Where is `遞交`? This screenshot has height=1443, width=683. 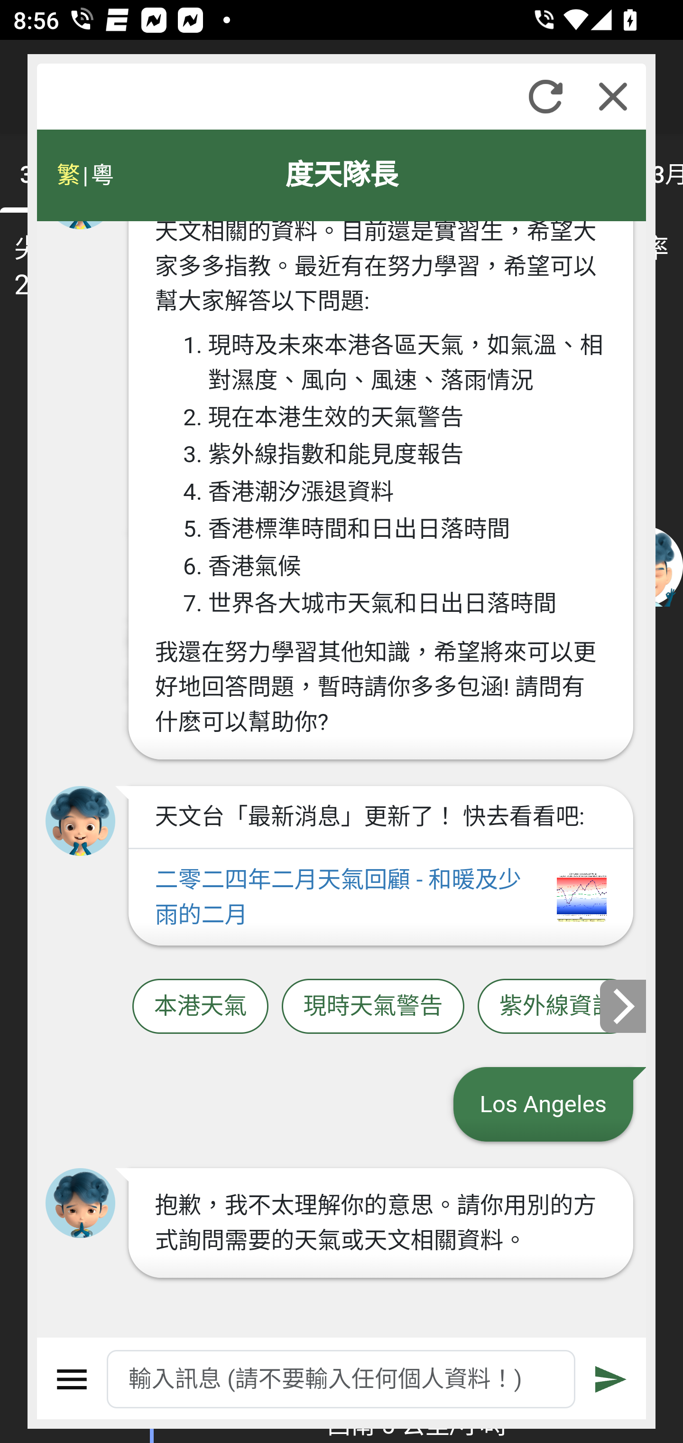 遞交 is located at coordinates (611, 1379).